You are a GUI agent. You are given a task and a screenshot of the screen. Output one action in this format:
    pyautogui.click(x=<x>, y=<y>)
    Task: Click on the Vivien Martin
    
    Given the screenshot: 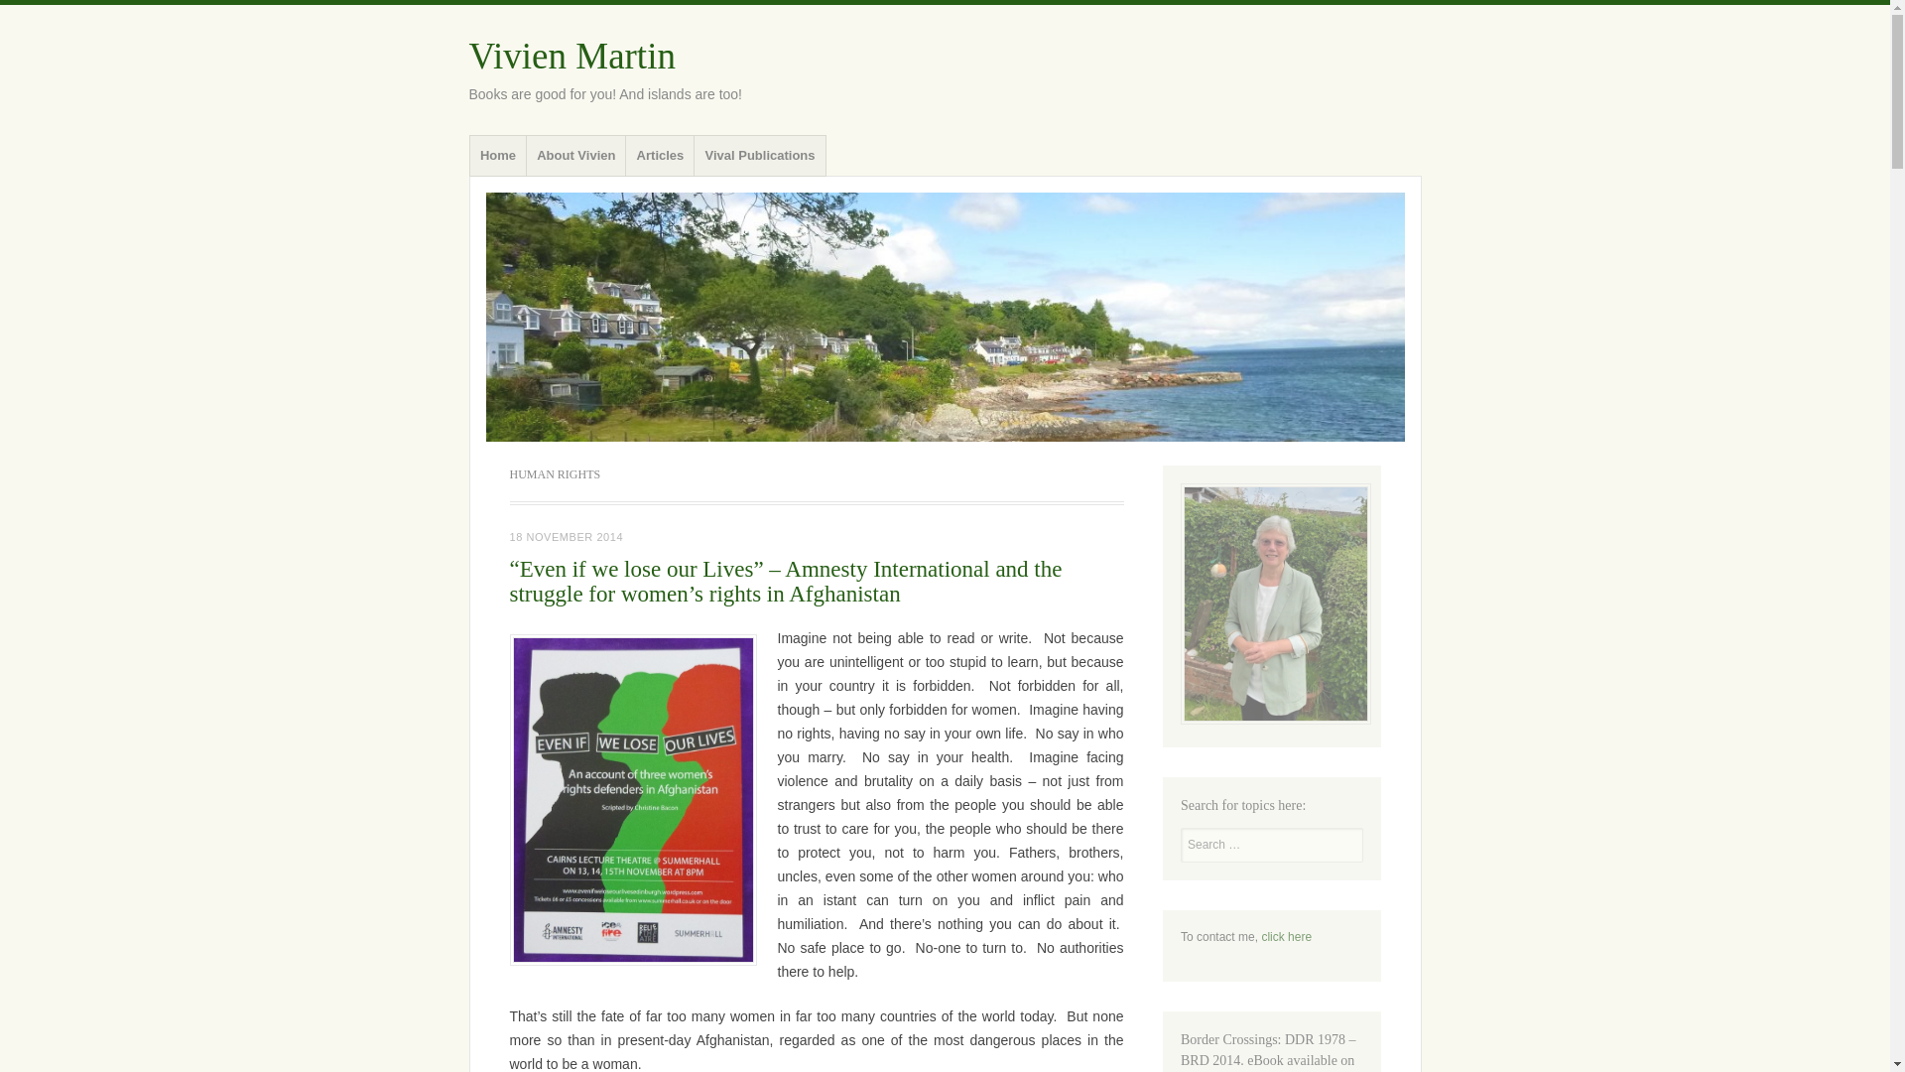 What is the action you would take?
    pyautogui.click(x=945, y=317)
    